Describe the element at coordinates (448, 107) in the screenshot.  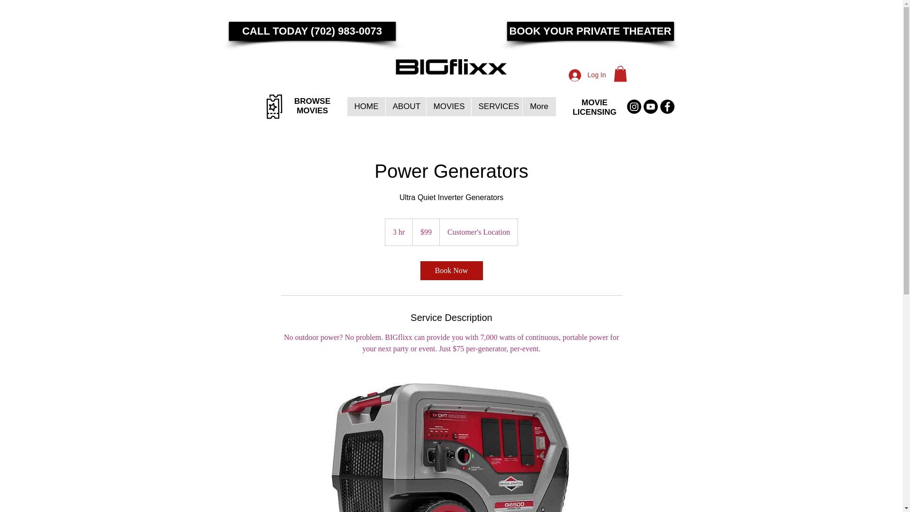
I see `MOVIES` at that location.